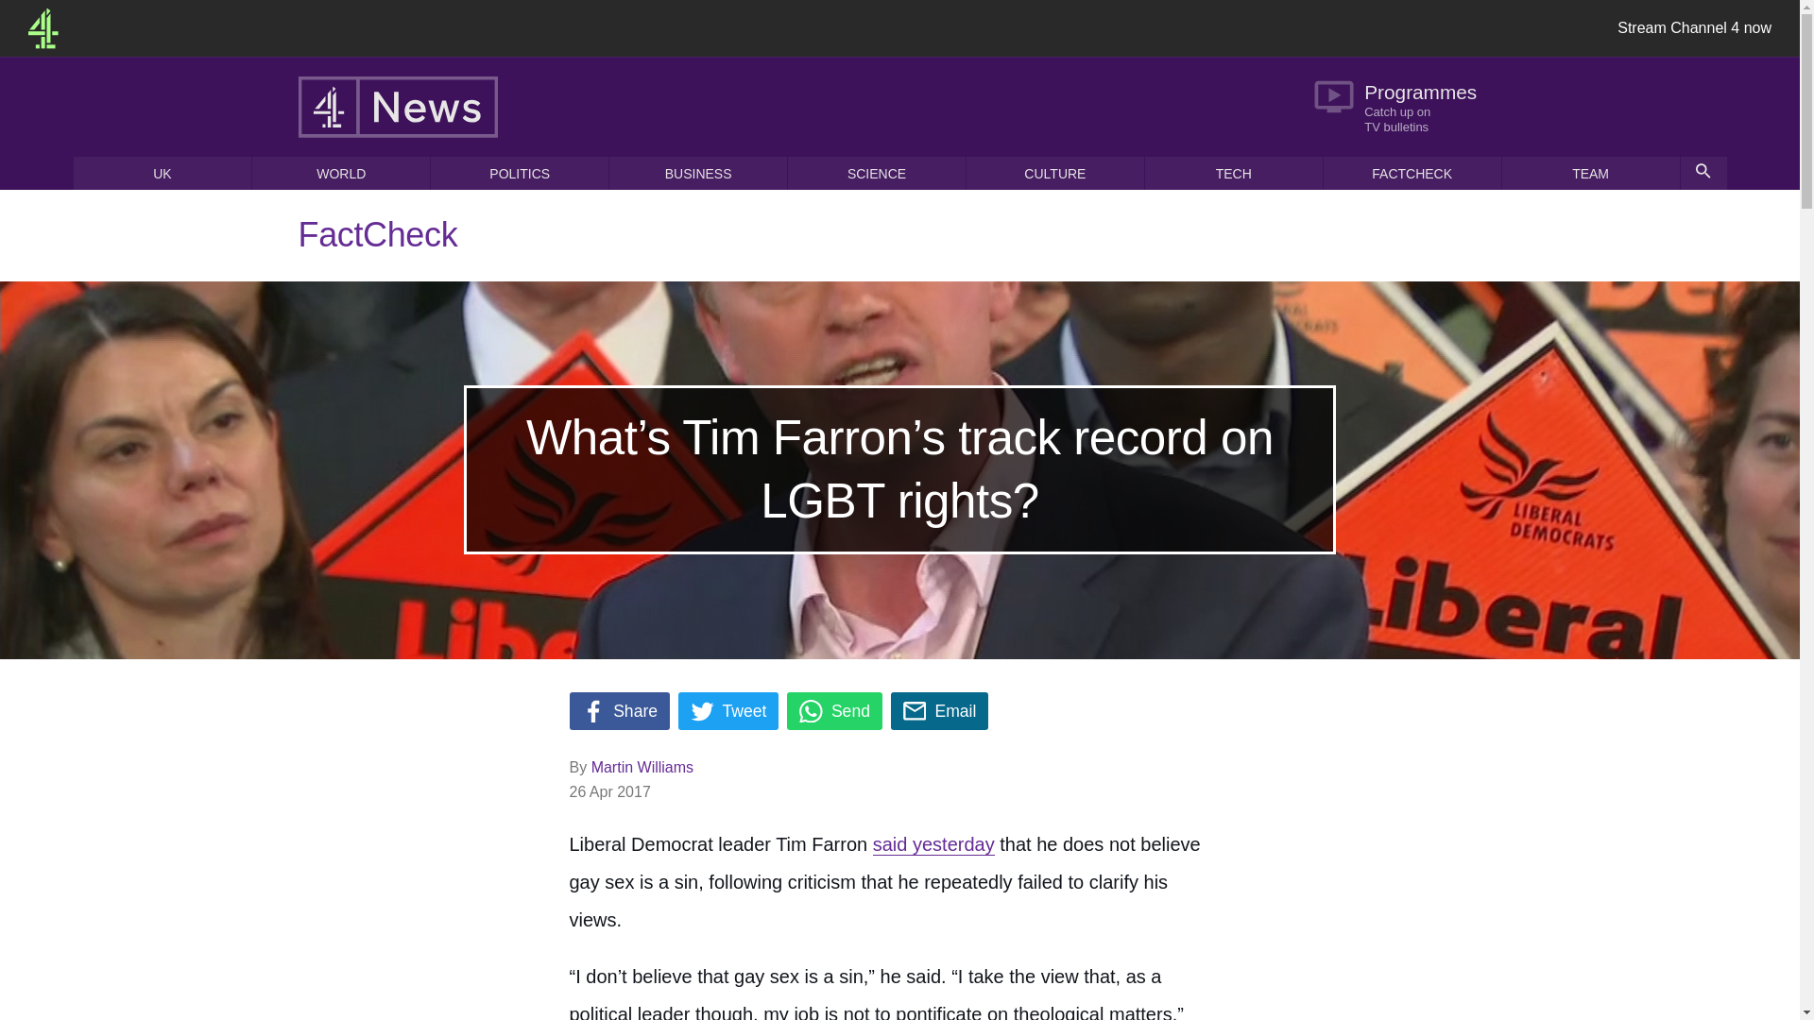  What do you see at coordinates (698, 173) in the screenshot?
I see `BUSINESS` at bounding box center [698, 173].